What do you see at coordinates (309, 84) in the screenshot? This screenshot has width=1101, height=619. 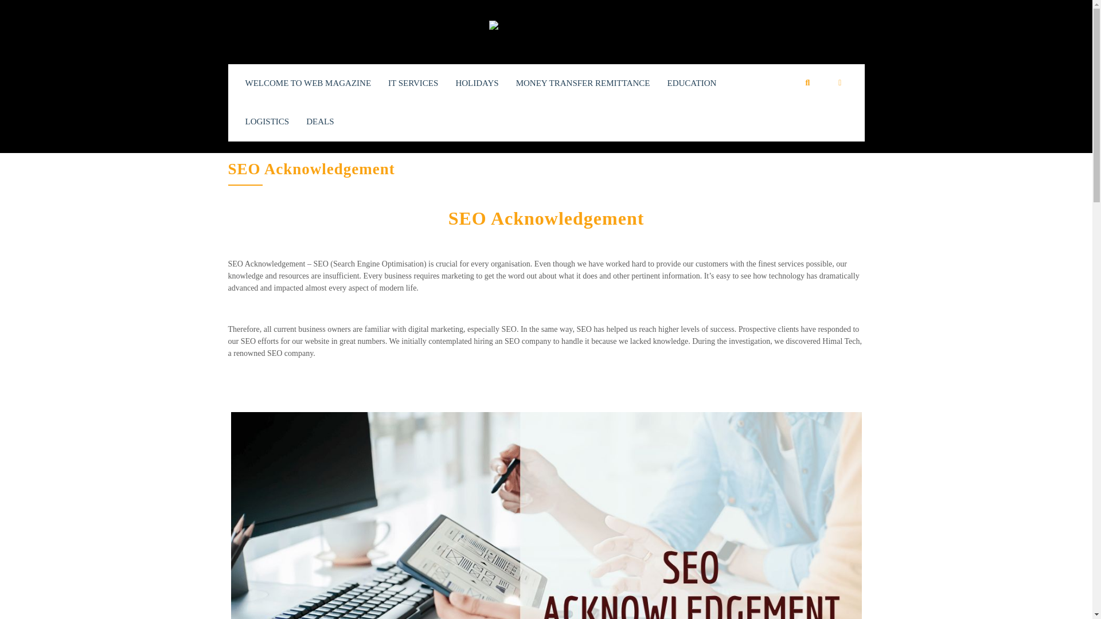 I see `WELCOME TO WEB MAGAZINE` at bounding box center [309, 84].